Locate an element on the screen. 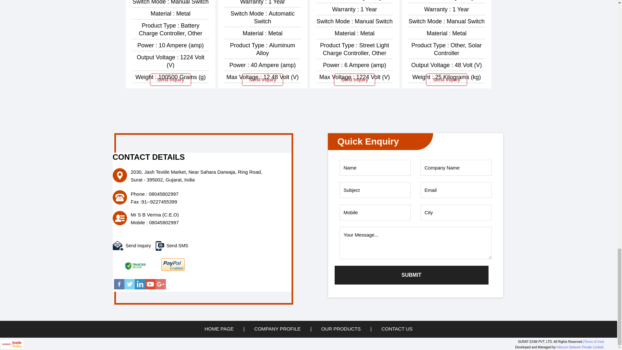 The image size is (622, 350). Twitter is located at coordinates (130, 288).